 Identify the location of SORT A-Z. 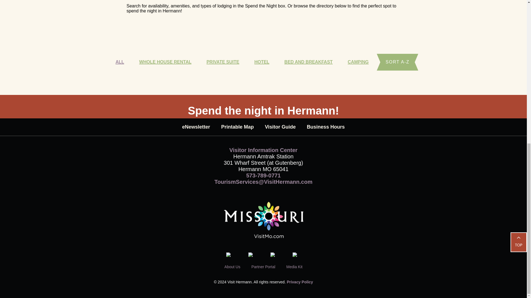
(397, 62).